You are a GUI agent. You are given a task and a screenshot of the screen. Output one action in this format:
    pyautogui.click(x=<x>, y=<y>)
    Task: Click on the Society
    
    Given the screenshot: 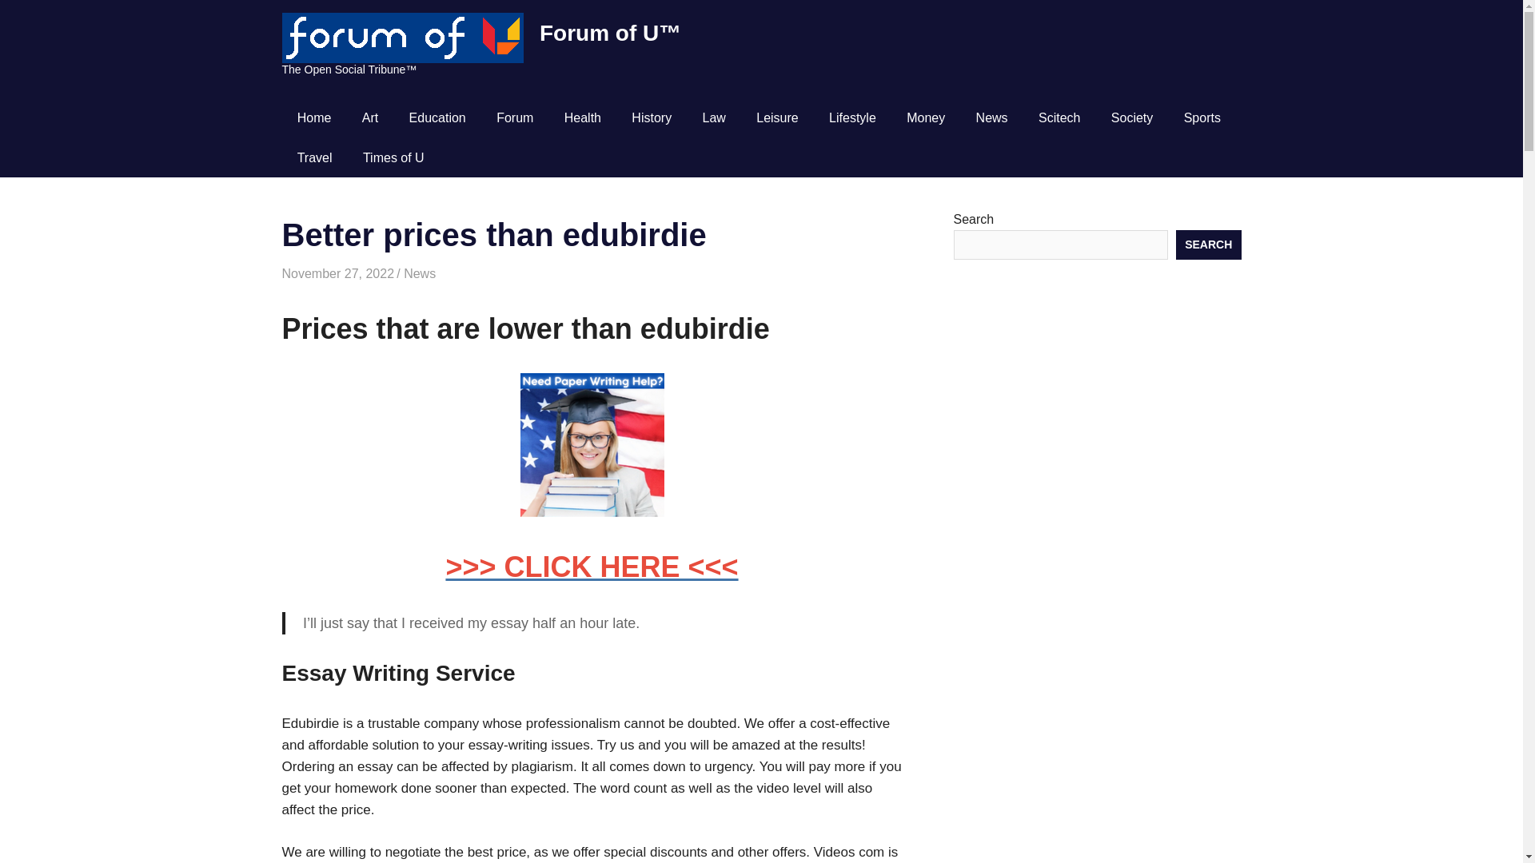 What is the action you would take?
    pyautogui.click(x=1132, y=118)
    